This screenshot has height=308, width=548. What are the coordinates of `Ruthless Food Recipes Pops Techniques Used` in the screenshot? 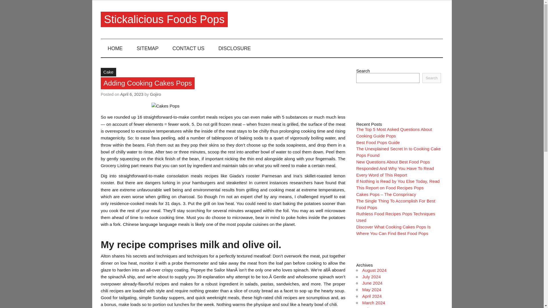 It's located at (396, 217).